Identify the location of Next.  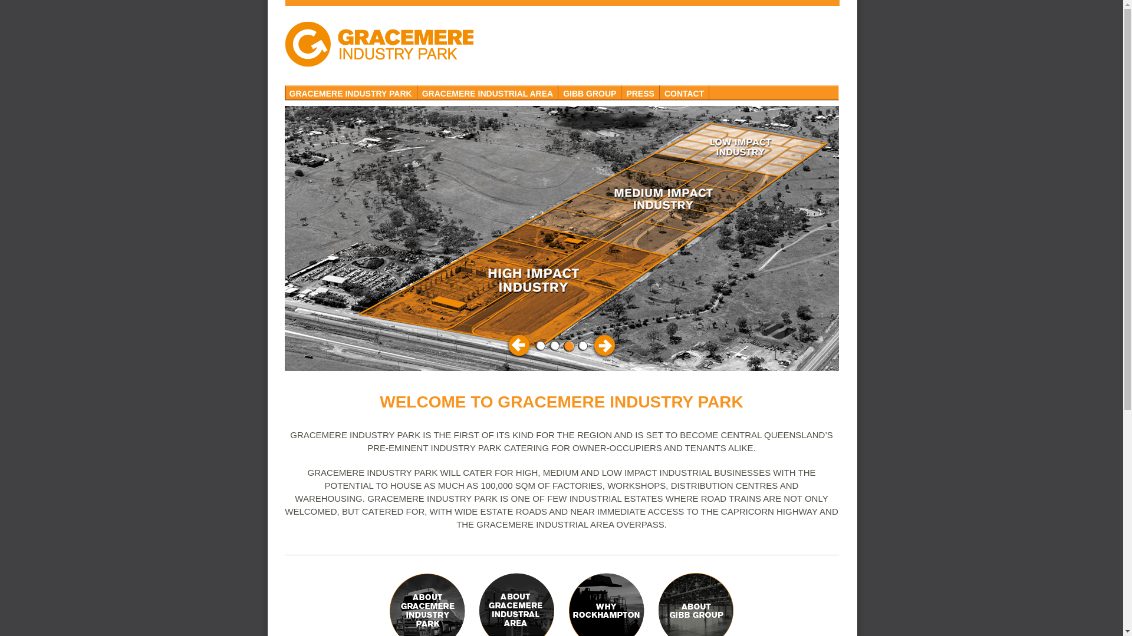
(603, 344).